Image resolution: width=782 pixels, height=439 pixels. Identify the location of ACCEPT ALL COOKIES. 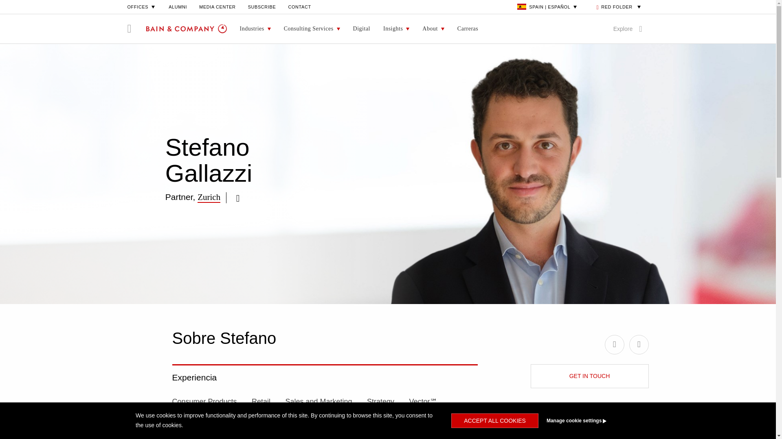
(494, 421).